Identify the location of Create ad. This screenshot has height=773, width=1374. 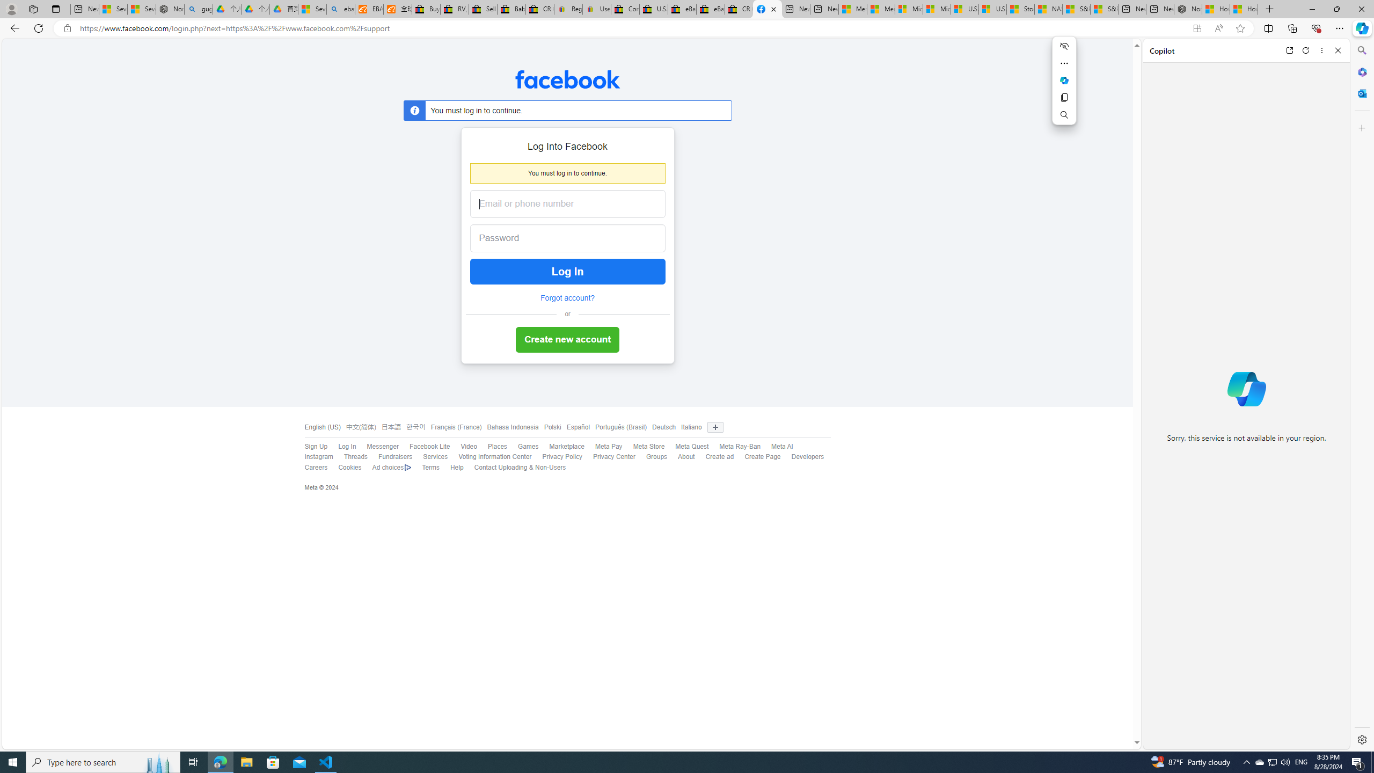
(719, 457).